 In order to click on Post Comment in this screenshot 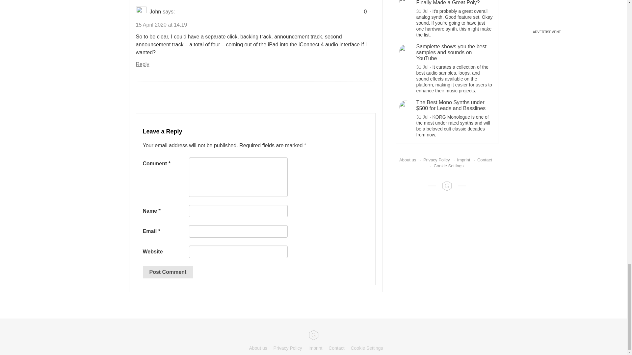, I will do `click(168, 272)`.